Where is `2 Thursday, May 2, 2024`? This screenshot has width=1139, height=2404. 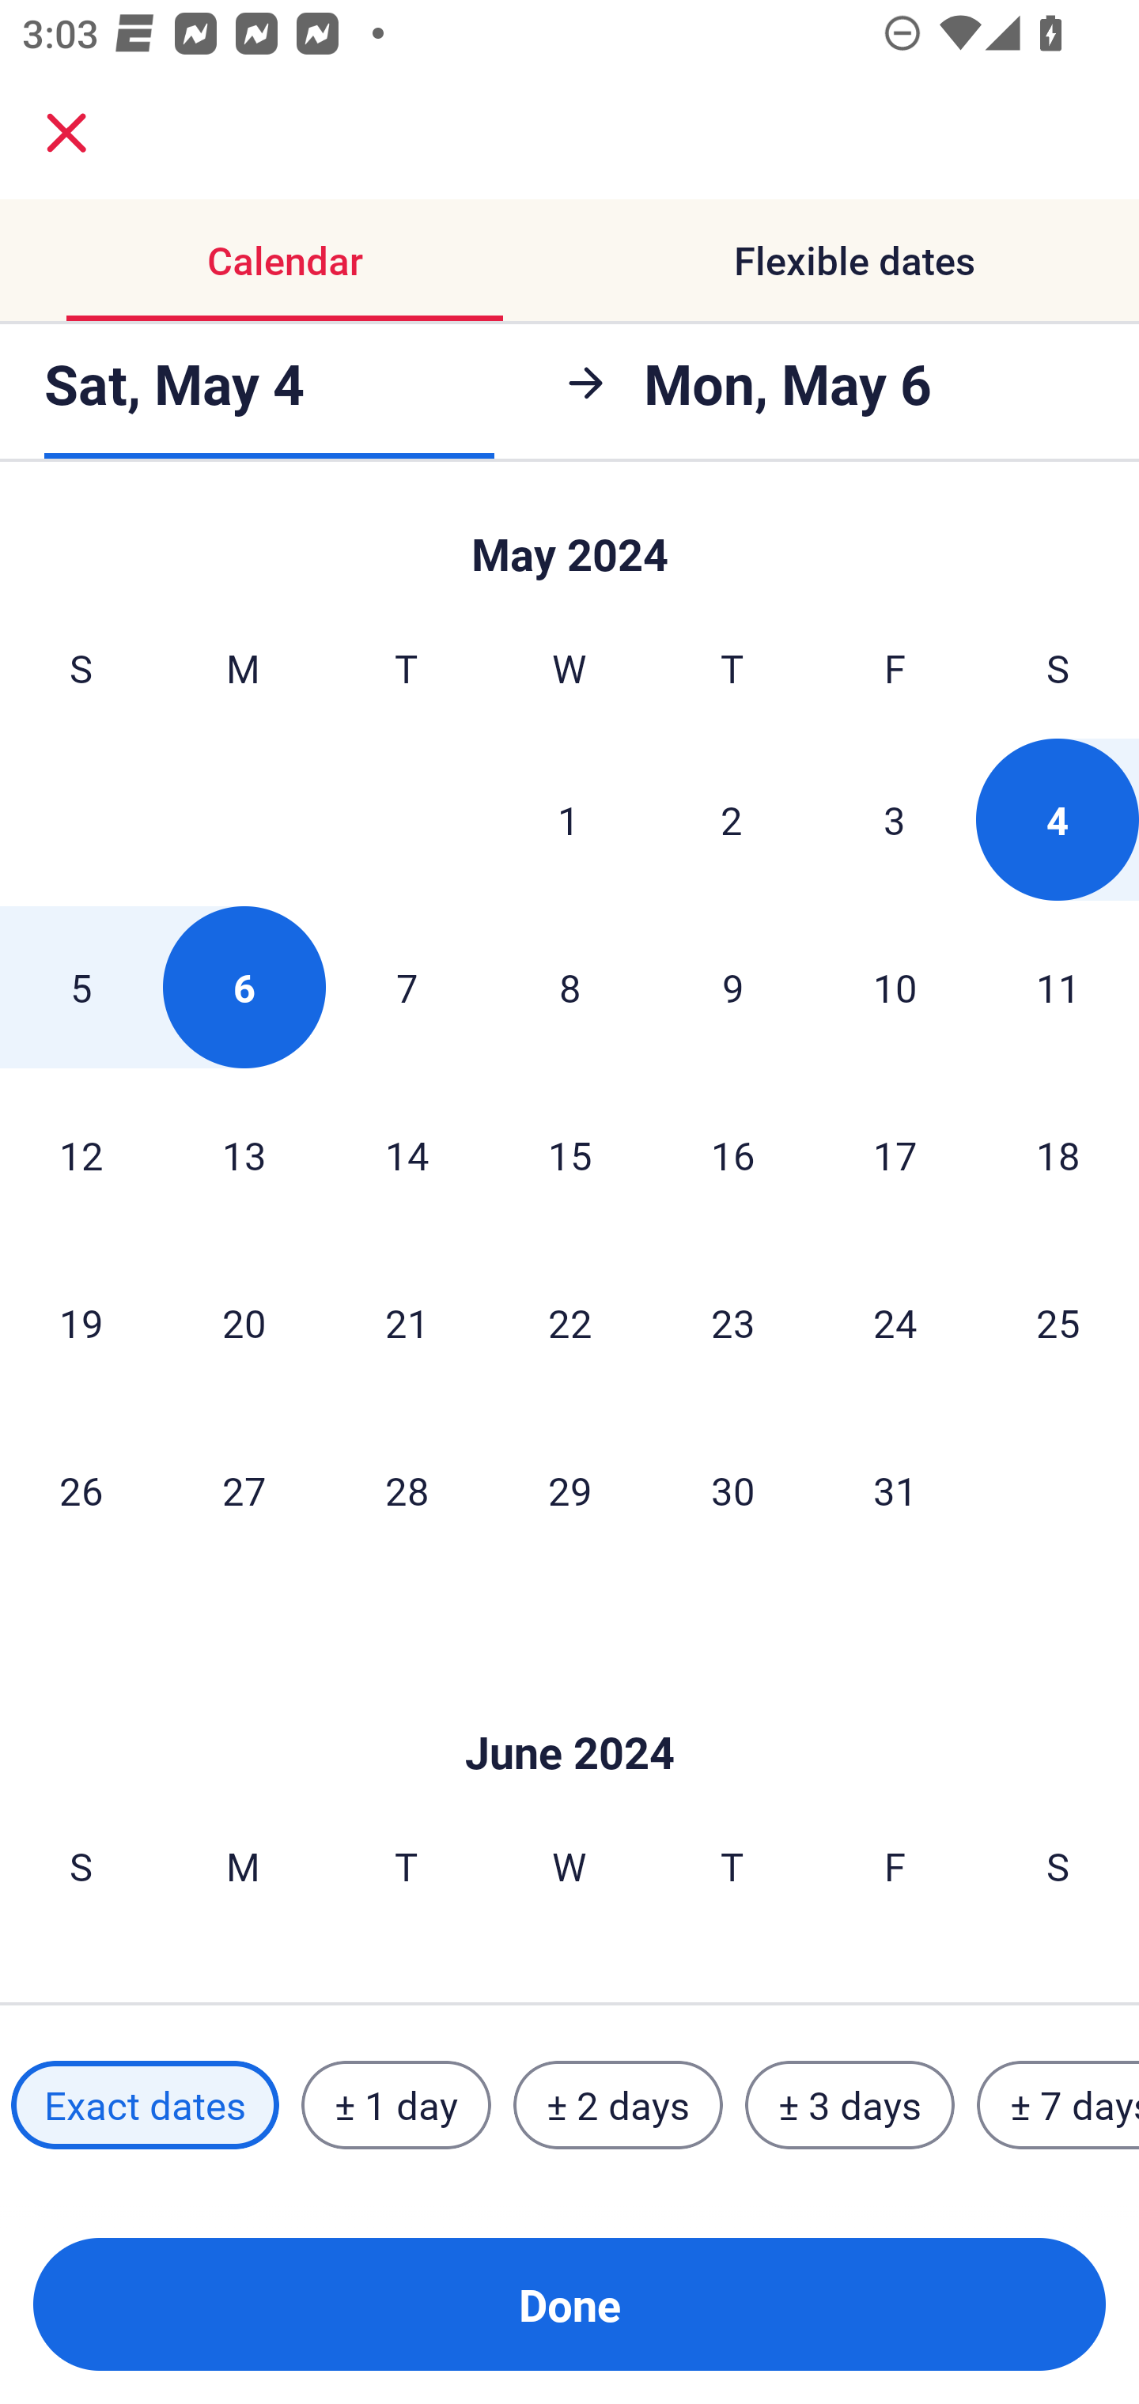 2 Thursday, May 2, 2024 is located at coordinates (732, 819).